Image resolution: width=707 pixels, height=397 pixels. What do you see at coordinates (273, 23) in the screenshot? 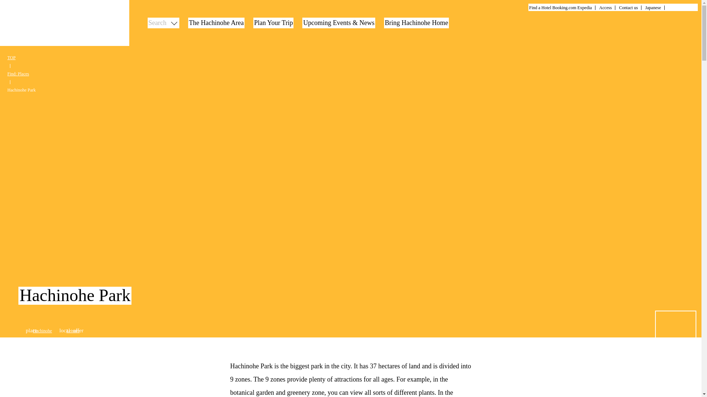
I see `Plan Your Trip` at bounding box center [273, 23].